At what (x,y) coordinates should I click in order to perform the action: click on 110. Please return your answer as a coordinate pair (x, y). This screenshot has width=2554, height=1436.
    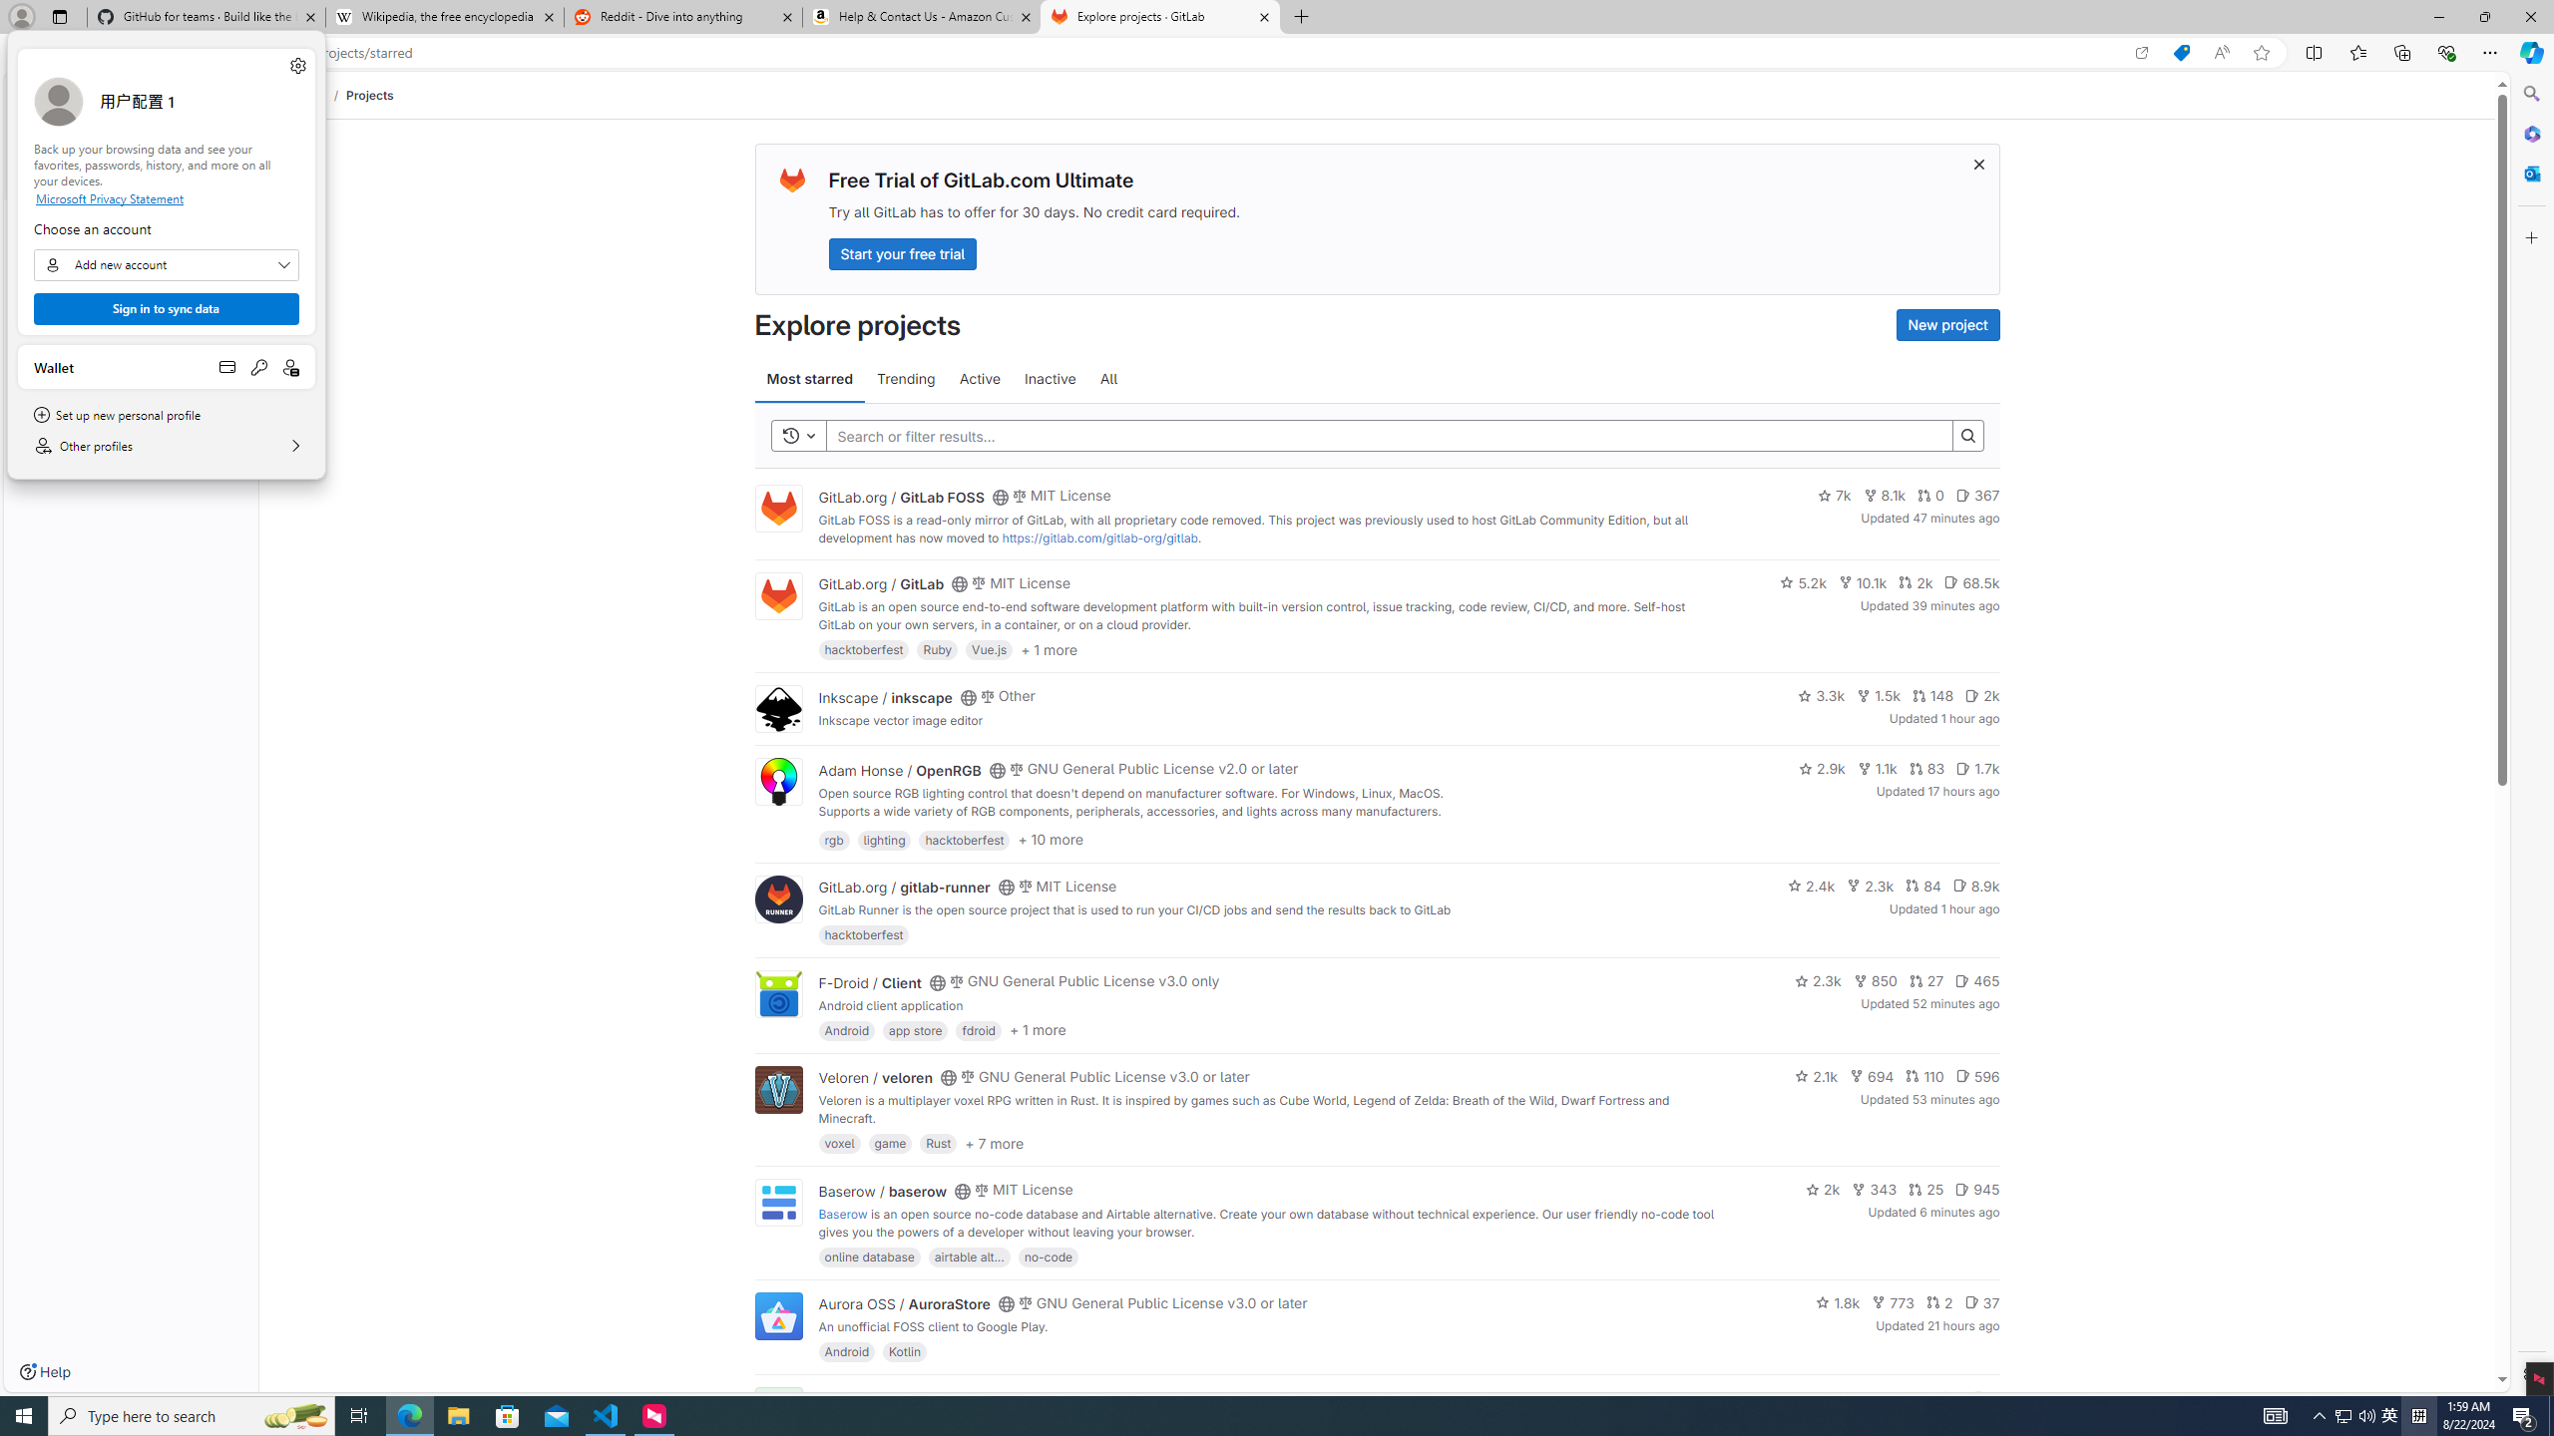
    Looking at the image, I should click on (1923, 1076).